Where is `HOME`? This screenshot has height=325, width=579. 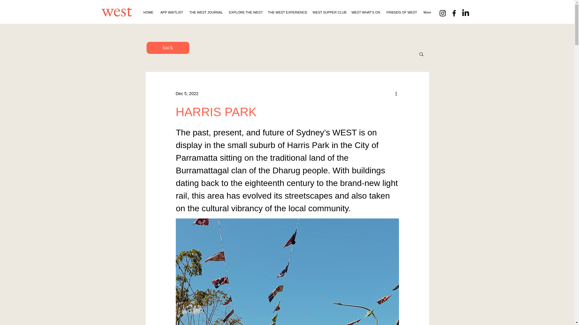
HOME is located at coordinates (148, 12).